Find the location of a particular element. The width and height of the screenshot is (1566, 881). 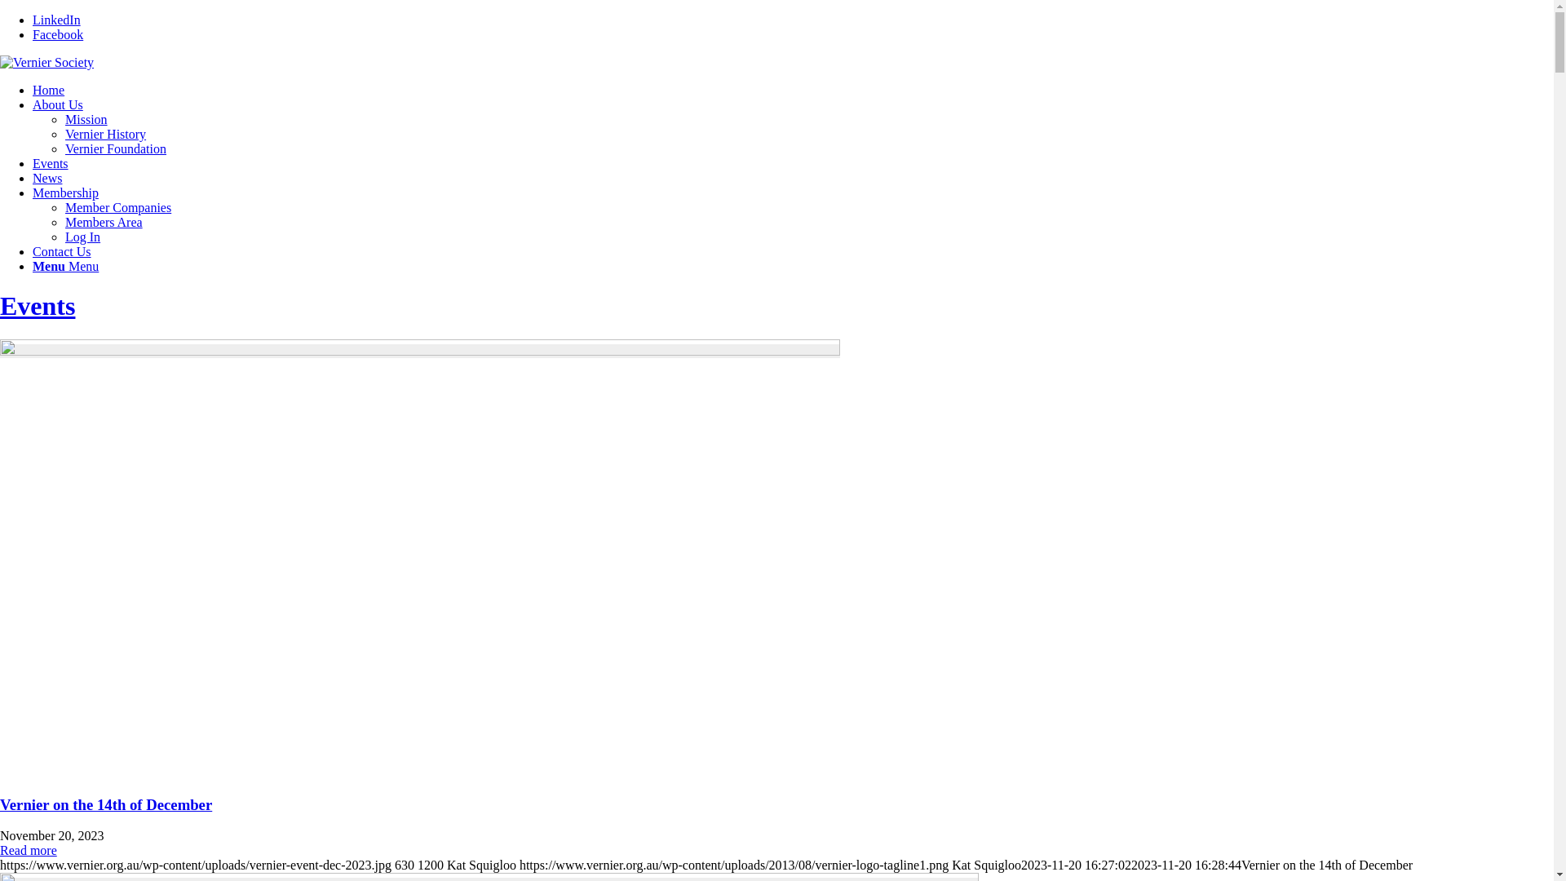

Mission is located at coordinates (86, 119).